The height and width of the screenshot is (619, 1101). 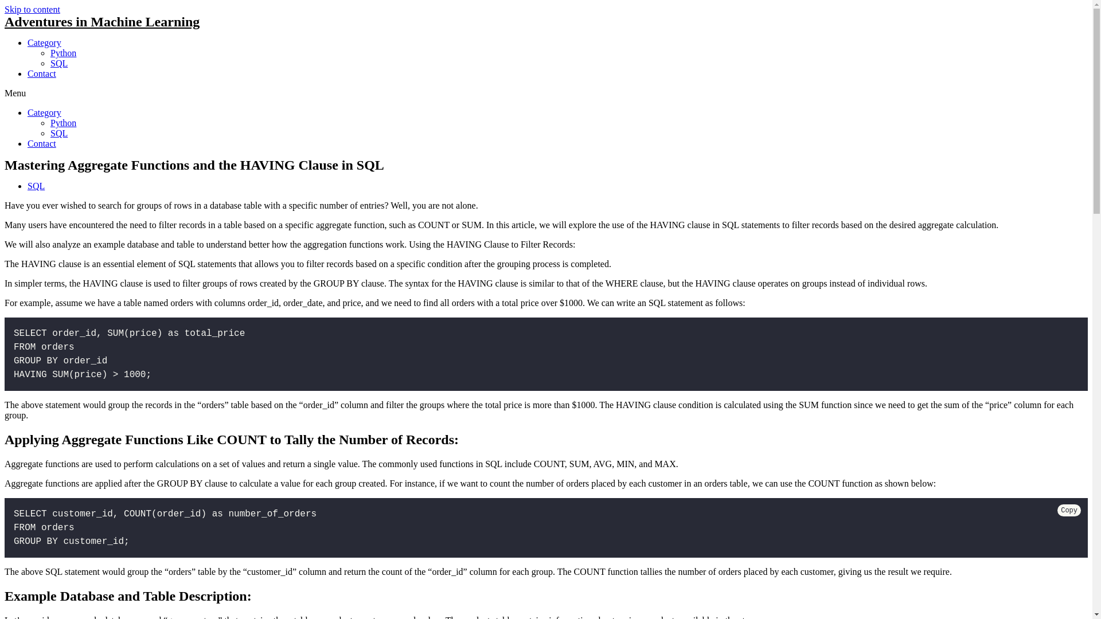 What do you see at coordinates (58, 63) in the screenshot?
I see `SQL` at bounding box center [58, 63].